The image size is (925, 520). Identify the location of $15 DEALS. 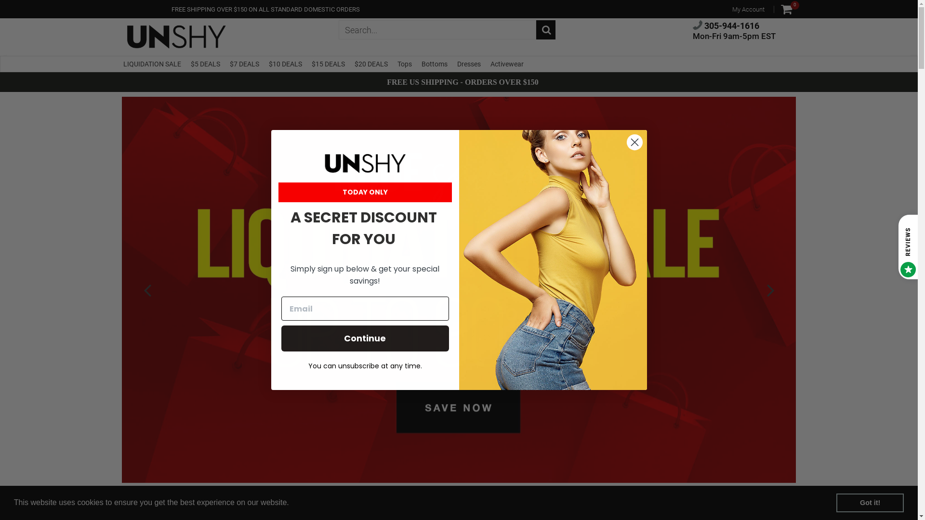
(328, 64).